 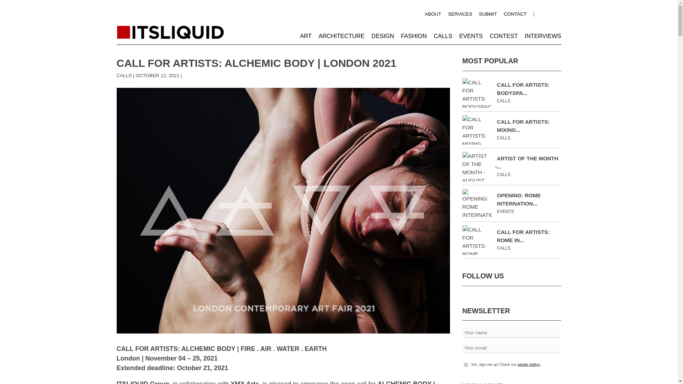 What do you see at coordinates (443, 36) in the screenshot?
I see `CALLS` at bounding box center [443, 36].